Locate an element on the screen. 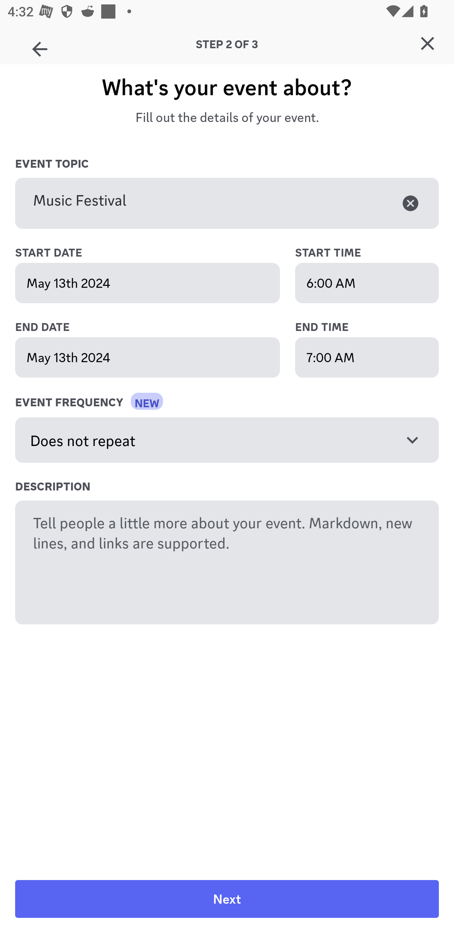  Start Time, 6:00 AM 6:00 AM is located at coordinates (367, 283).